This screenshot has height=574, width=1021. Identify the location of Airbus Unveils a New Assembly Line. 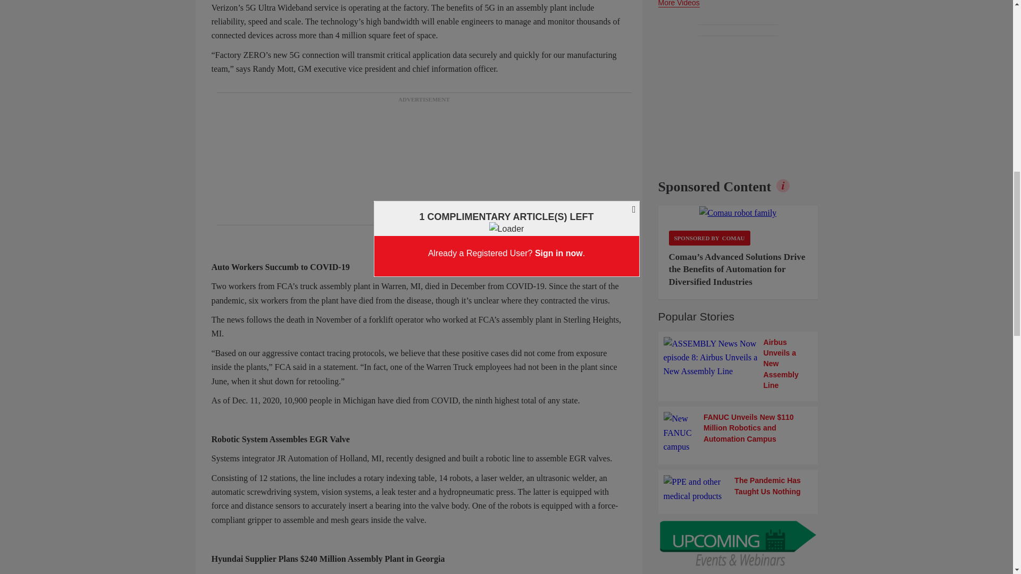
(738, 364).